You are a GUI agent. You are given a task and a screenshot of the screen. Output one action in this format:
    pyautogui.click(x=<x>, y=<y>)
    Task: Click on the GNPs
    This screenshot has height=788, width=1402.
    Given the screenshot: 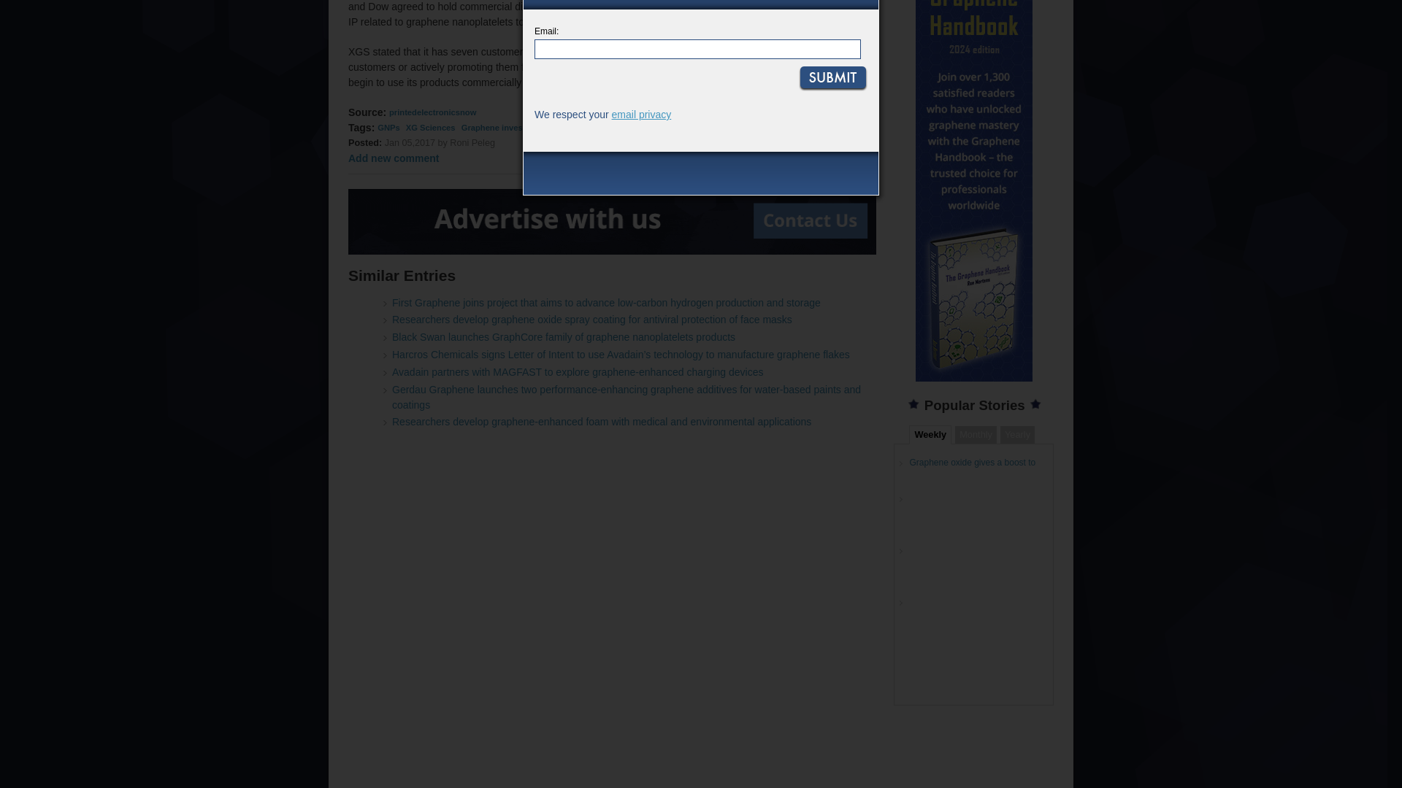 What is the action you would take?
    pyautogui.click(x=388, y=127)
    